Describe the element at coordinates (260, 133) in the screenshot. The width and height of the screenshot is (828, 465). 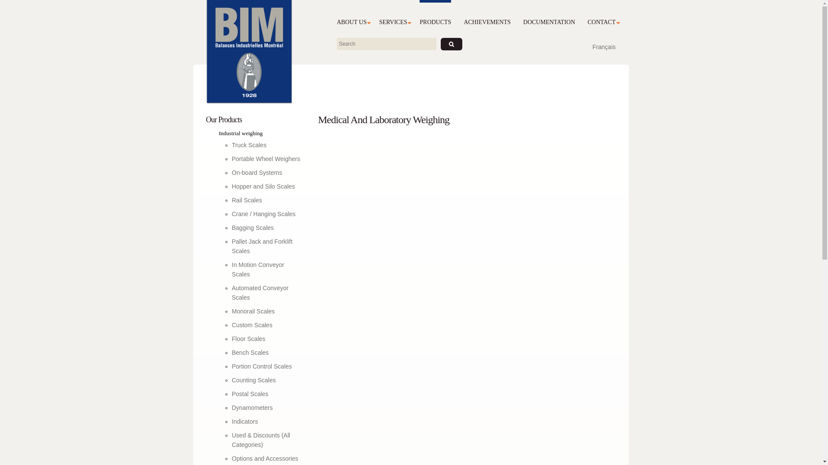
I see `Industrial weighing` at that location.